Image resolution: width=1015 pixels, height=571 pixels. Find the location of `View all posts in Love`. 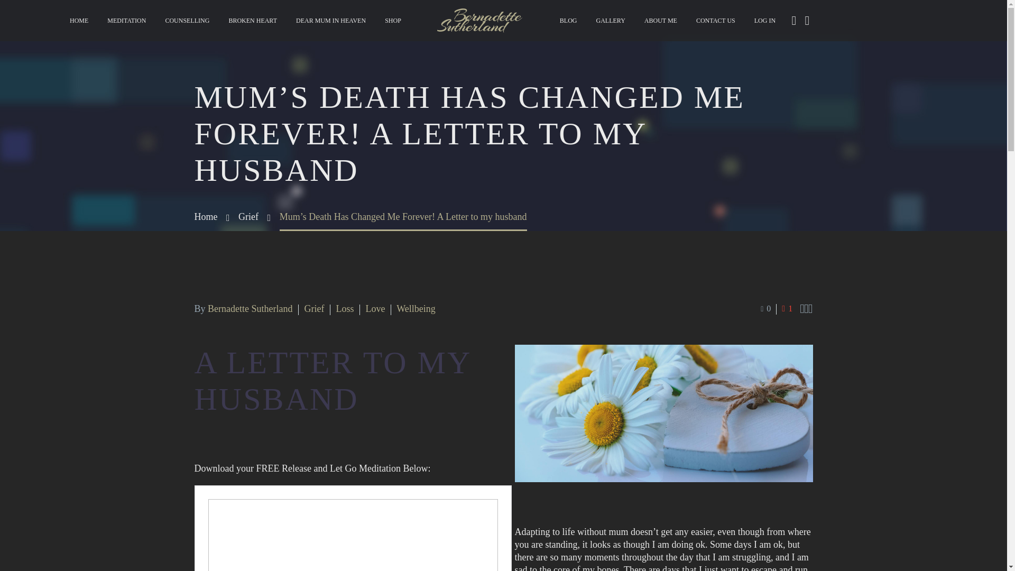

View all posts in Love is located at coordinates (375, 309).